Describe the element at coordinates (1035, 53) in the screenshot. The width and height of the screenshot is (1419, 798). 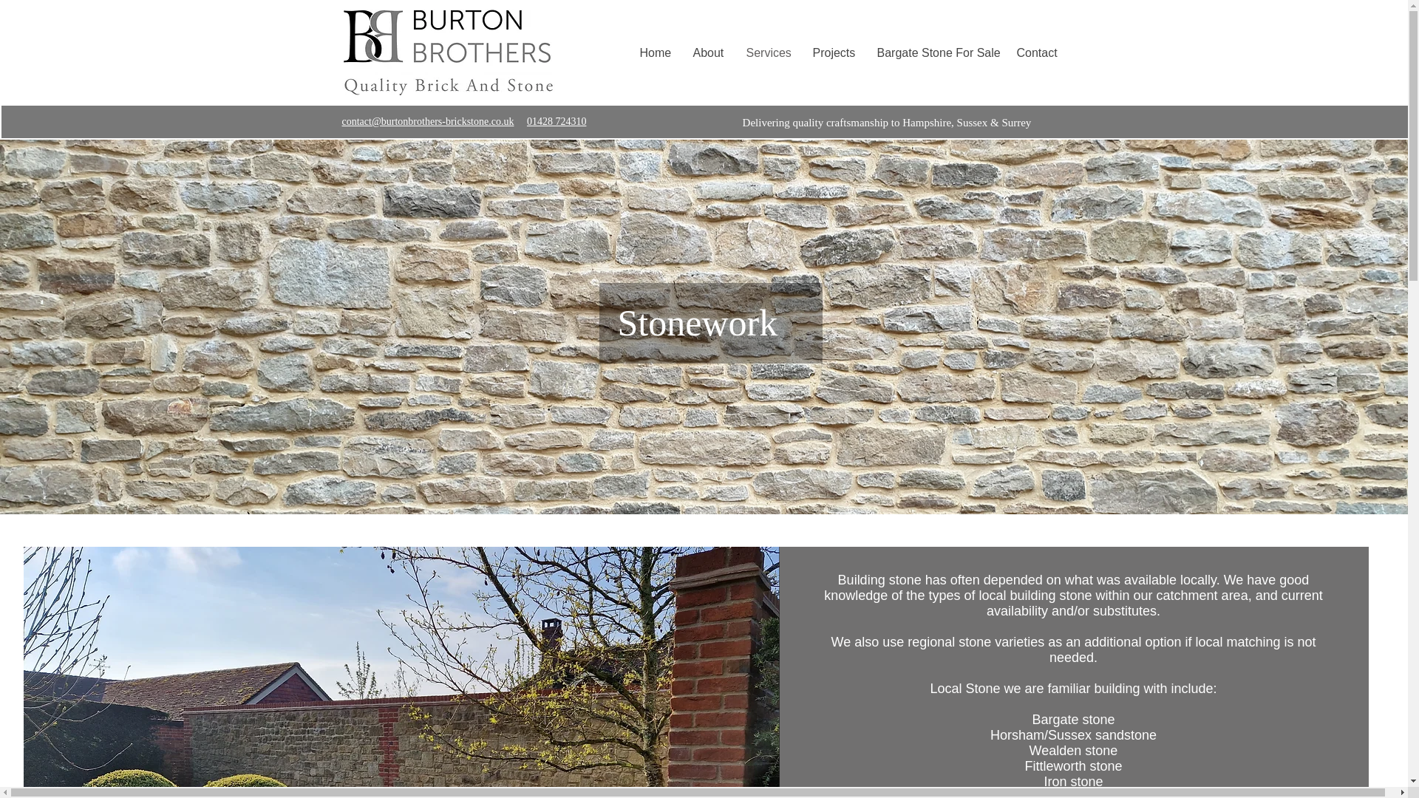
I see `Contact` at that location.